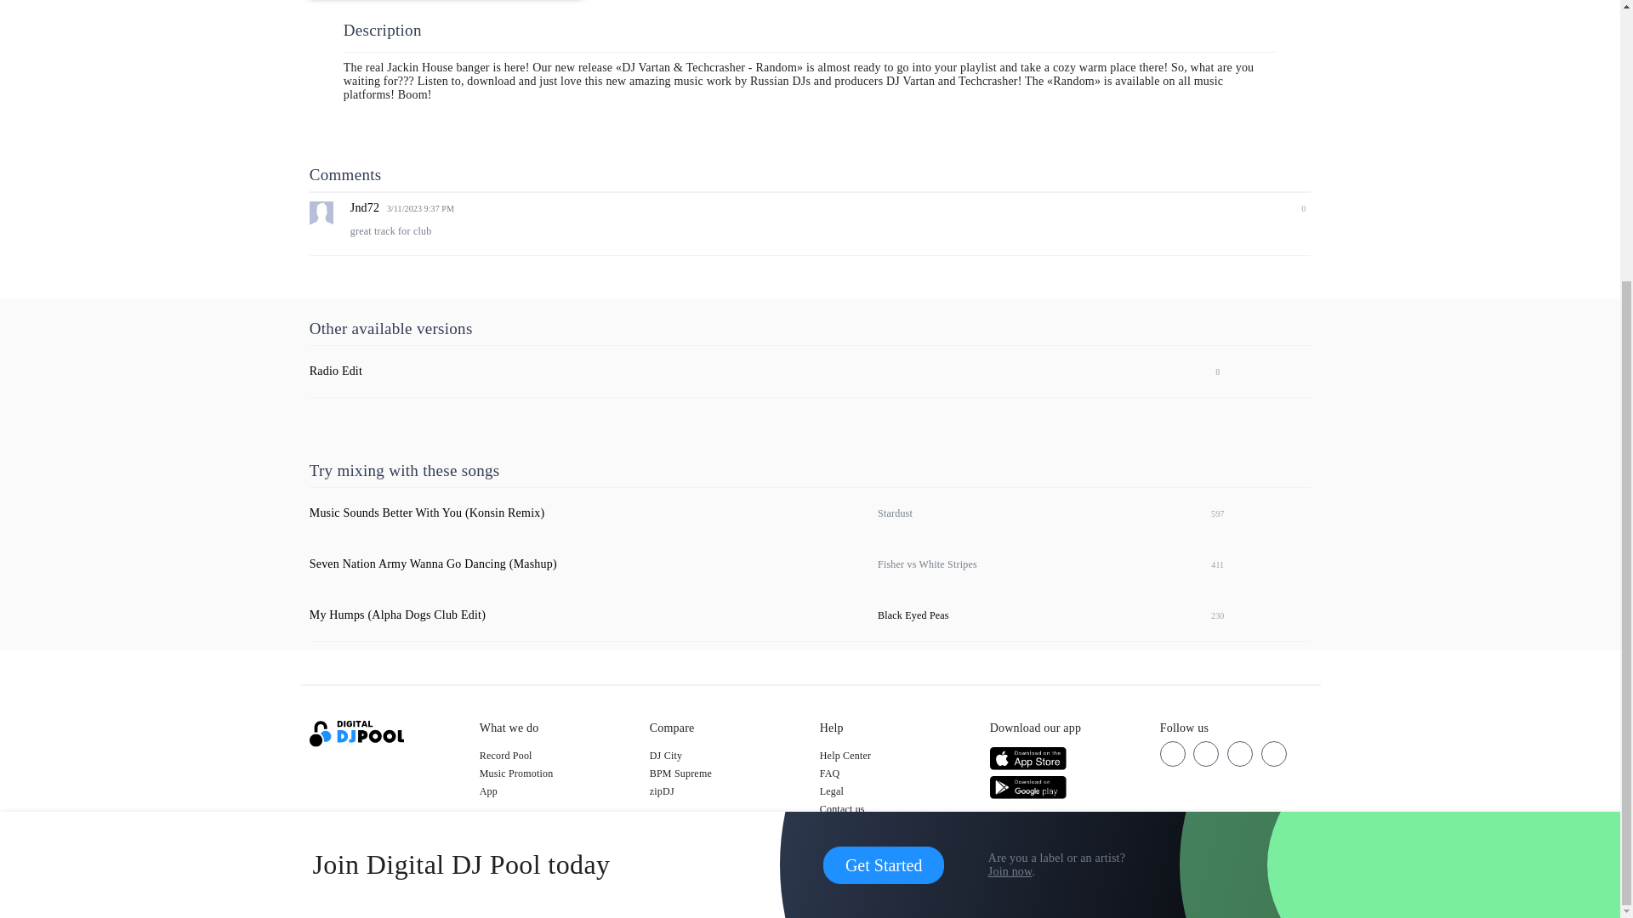  I want to click on Youtube, so click(1273, 753).